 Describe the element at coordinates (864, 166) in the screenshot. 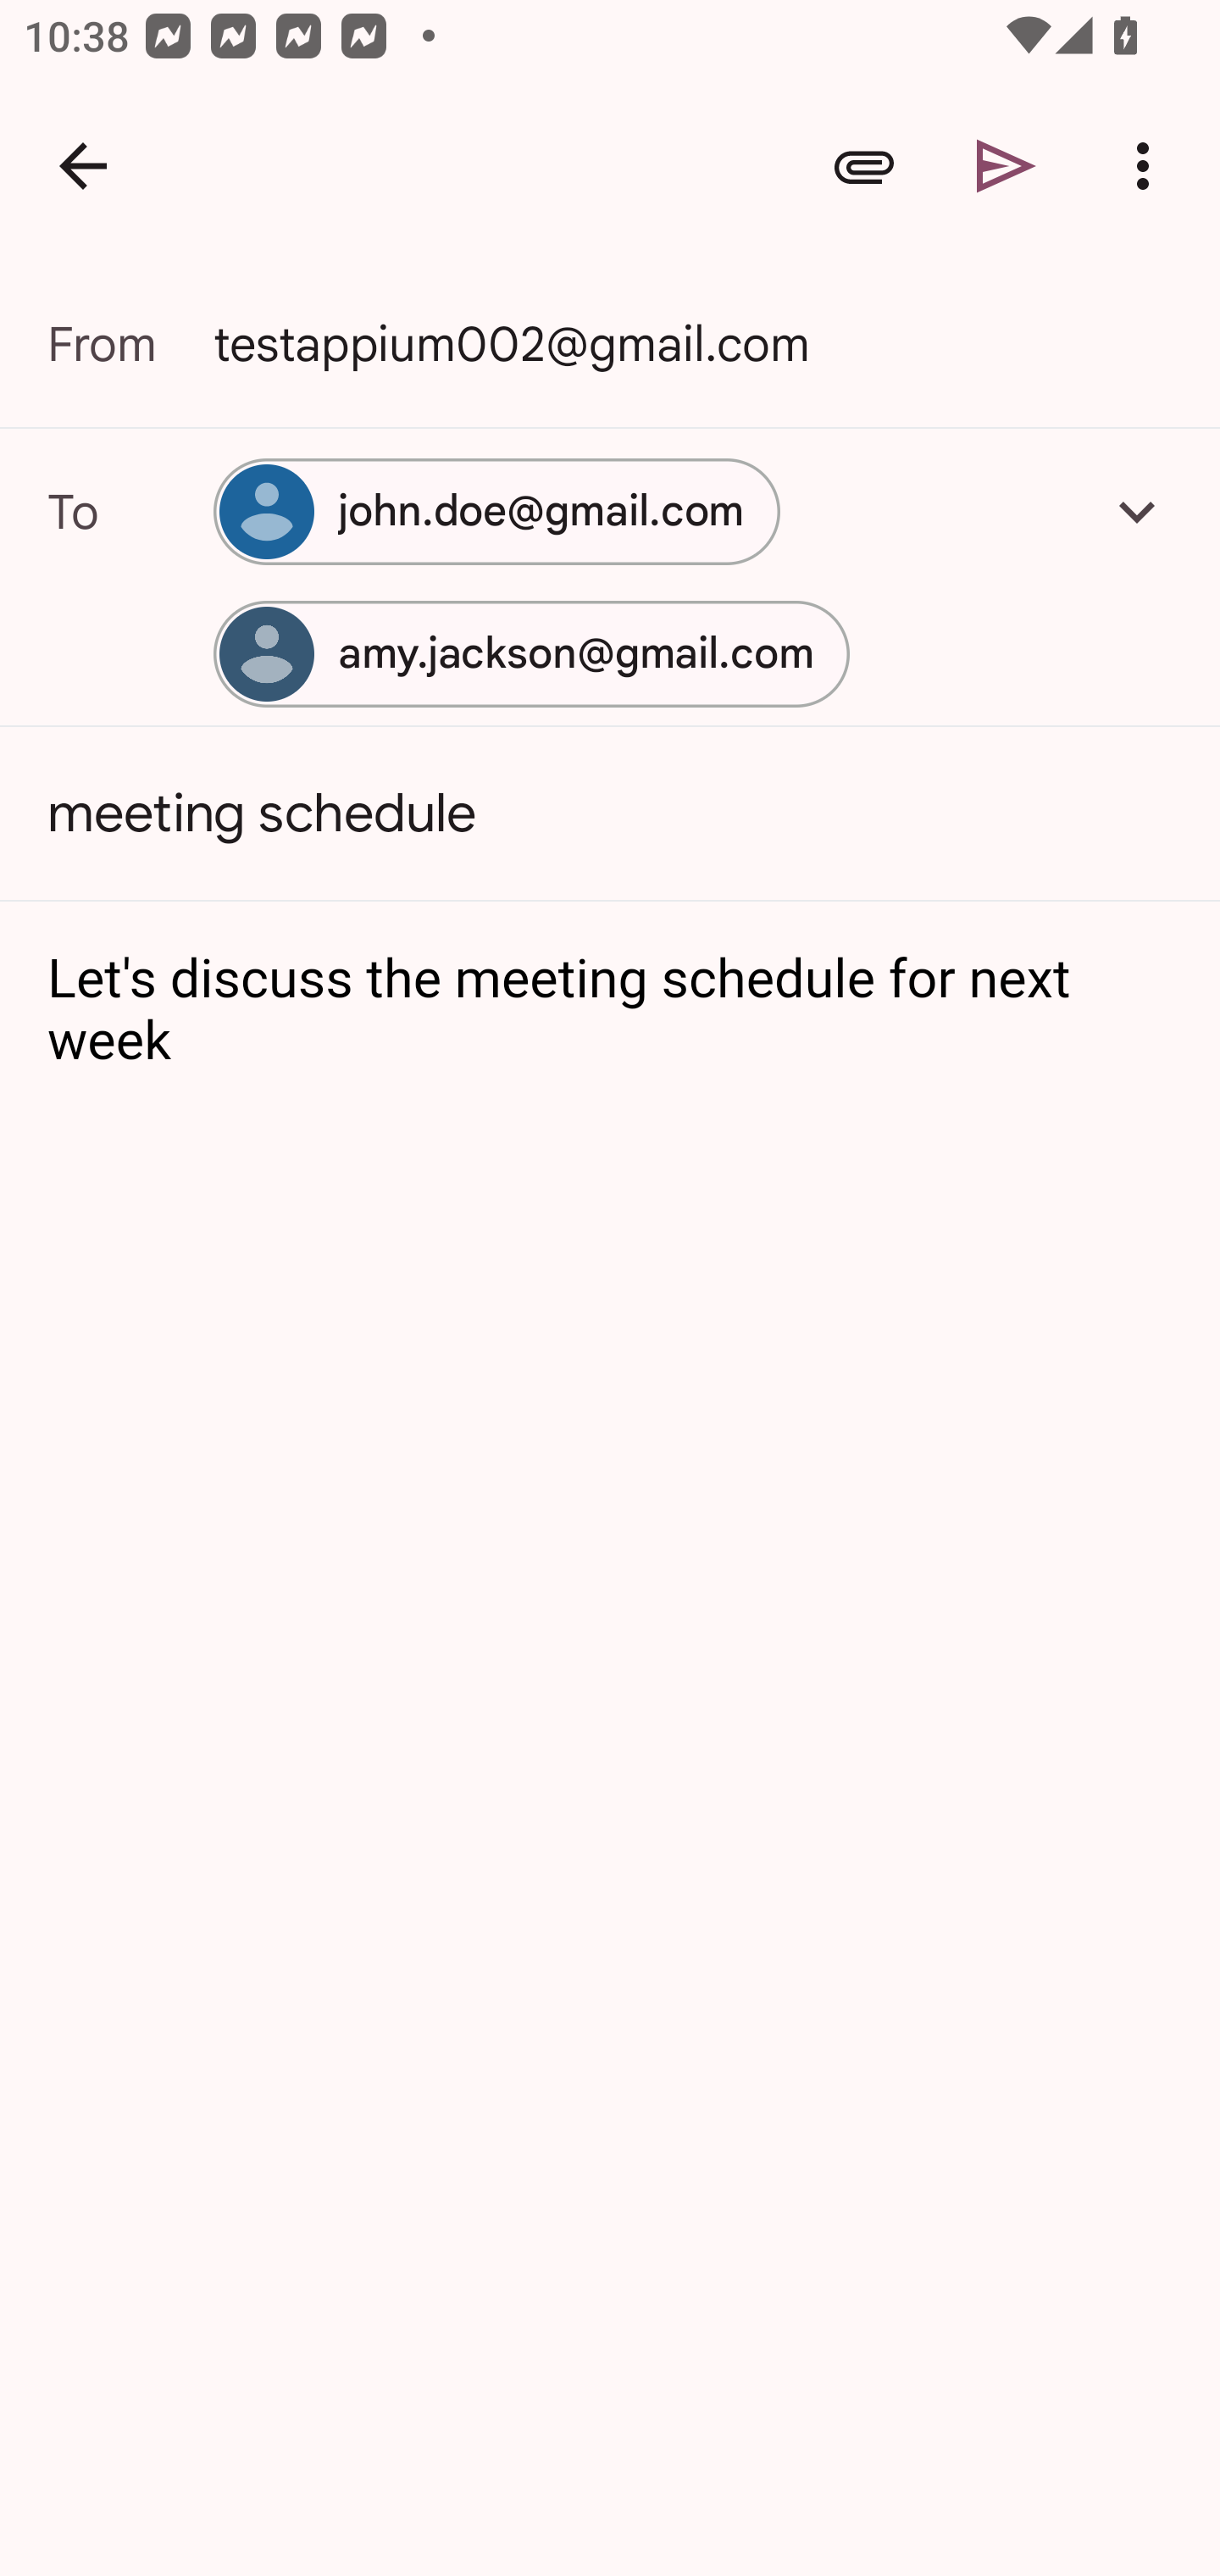

I see `Attach file` at that location.